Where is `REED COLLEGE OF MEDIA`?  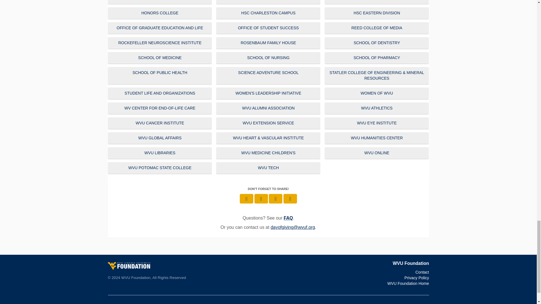 REED COLLEGE OF MEDIA is located at coordinates (377, 28).